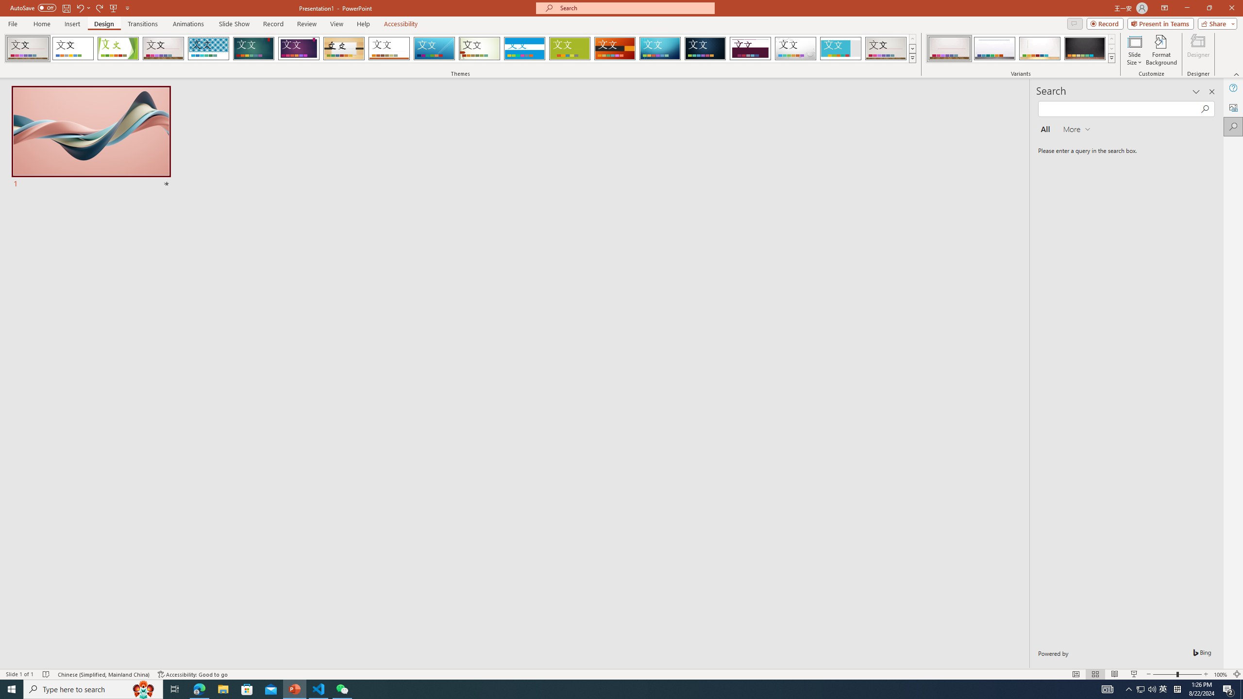 The height and width of the screenshot is (699, 1243). Describe the element at coordinates (886, 49) in the screenshot. I see `Gallery` at that location.